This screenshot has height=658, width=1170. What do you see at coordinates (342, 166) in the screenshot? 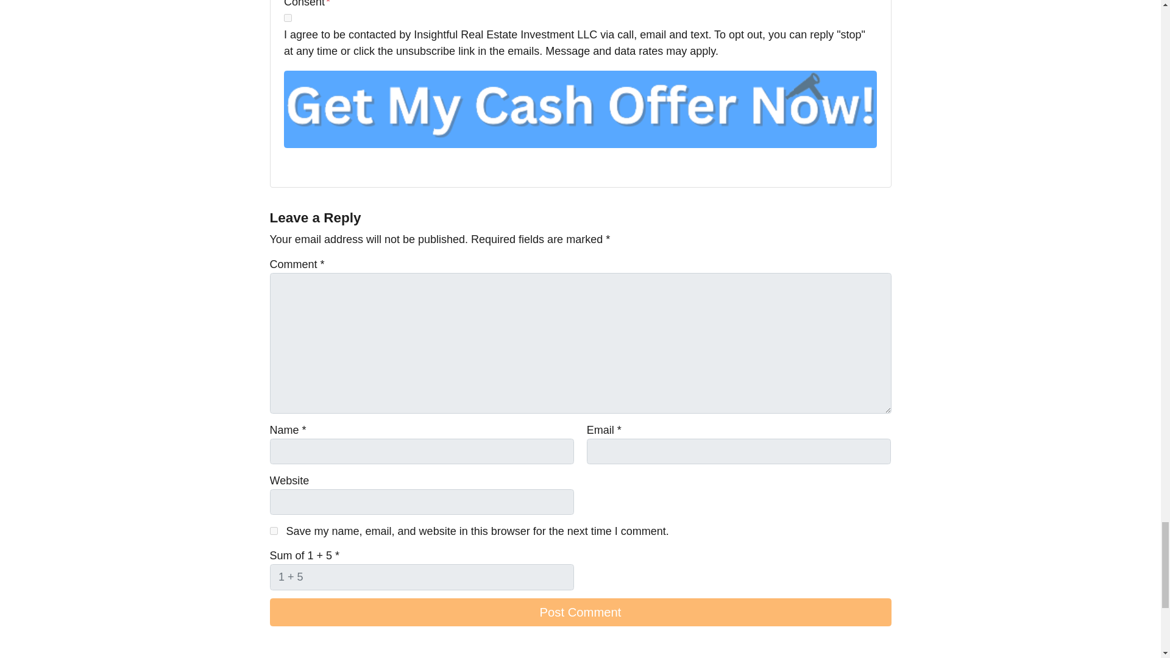
I see `LinkedIn` at bounding box center [342, 166].